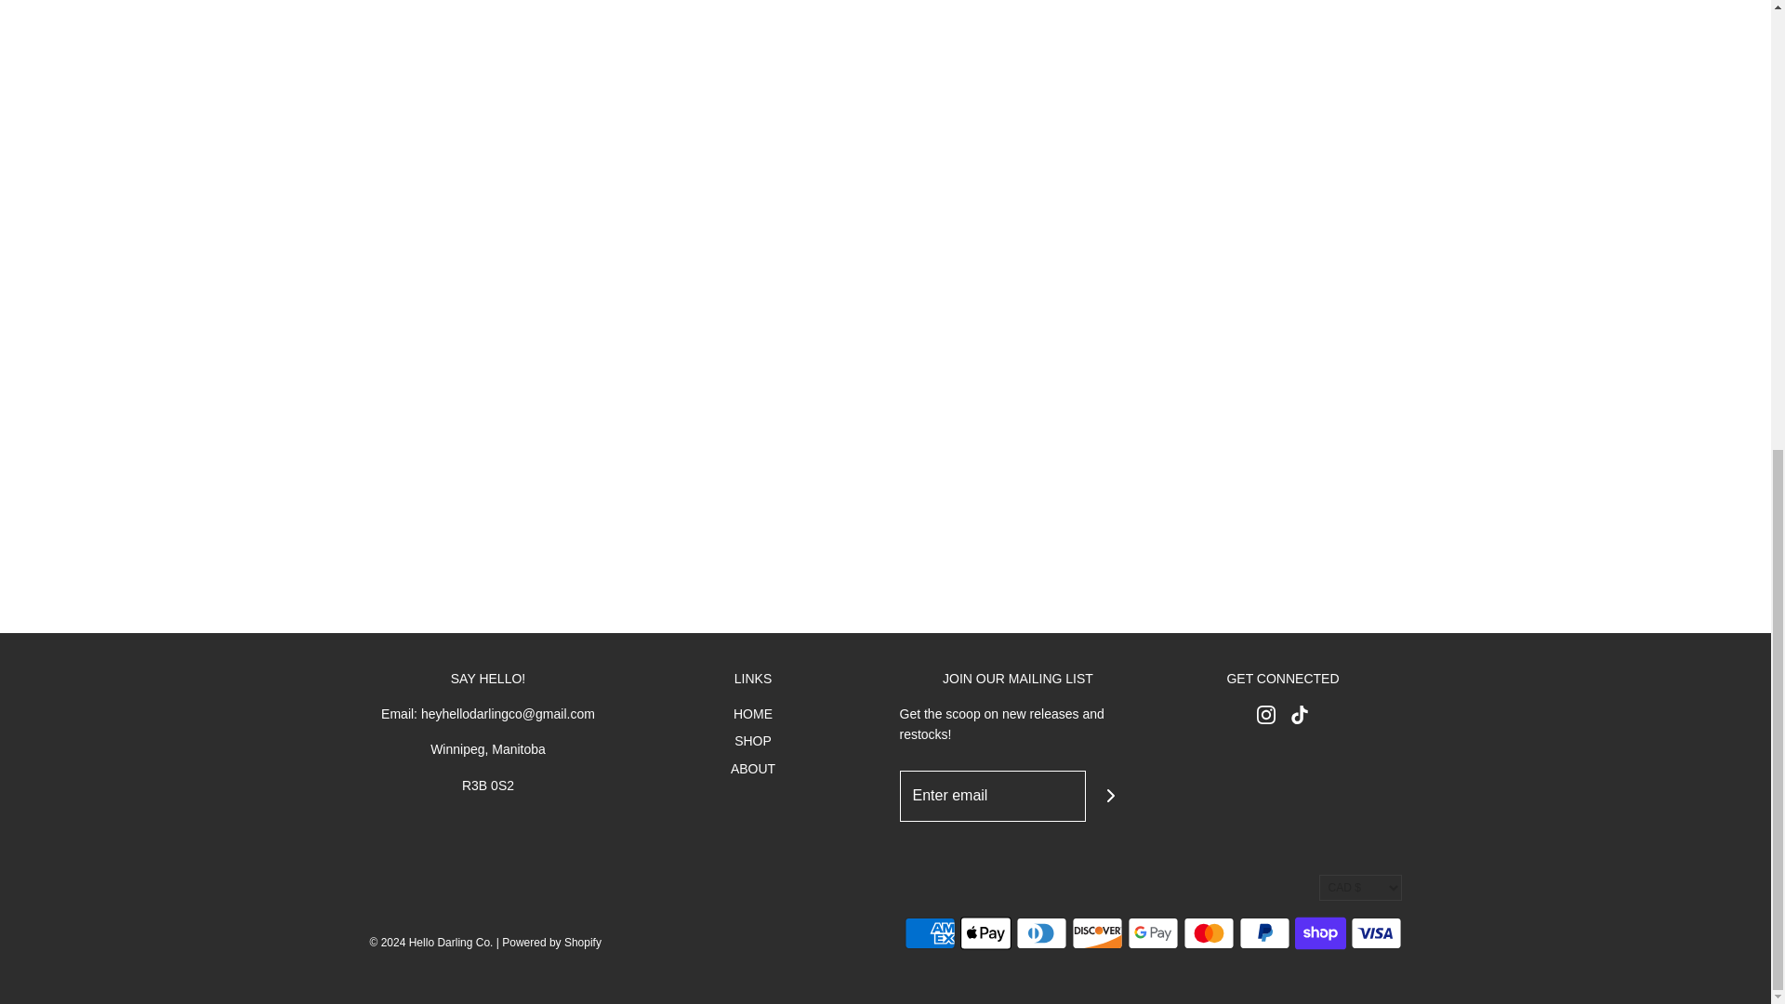 The width and height of the screenshot is (1785, 1004). What do you see at coordinates (1040, 932) in the screenshot?
I see `Diners Club` at bounding box center [1040, 932].